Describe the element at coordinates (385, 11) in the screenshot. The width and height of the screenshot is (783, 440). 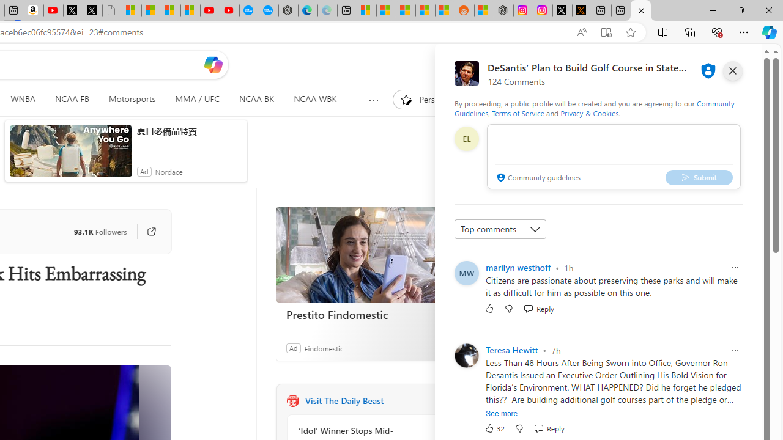
I see `Shanghai, China weather forecast | Microsoft Weather` at that location.